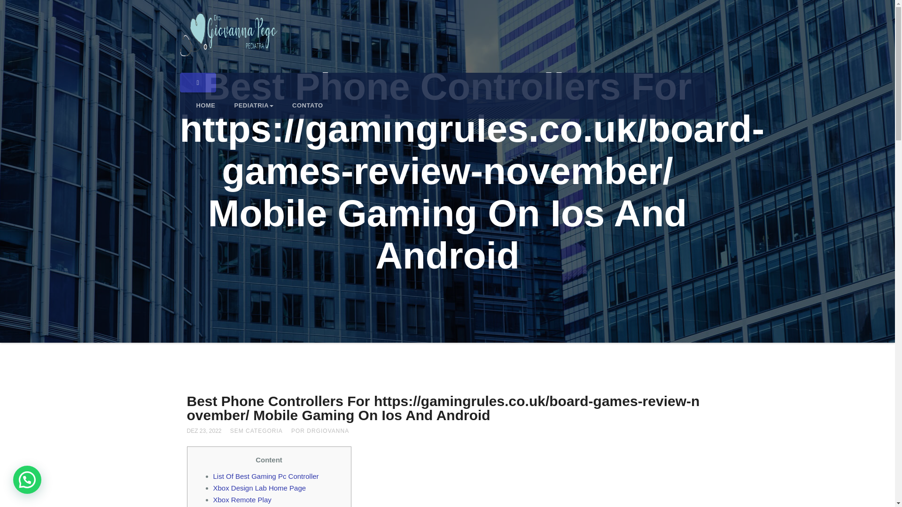 This screenshot has height=507, width=902. Describe the element at coordinates (257, 431) in the screenshot. I see `SEM CATEGORIA` at that location.